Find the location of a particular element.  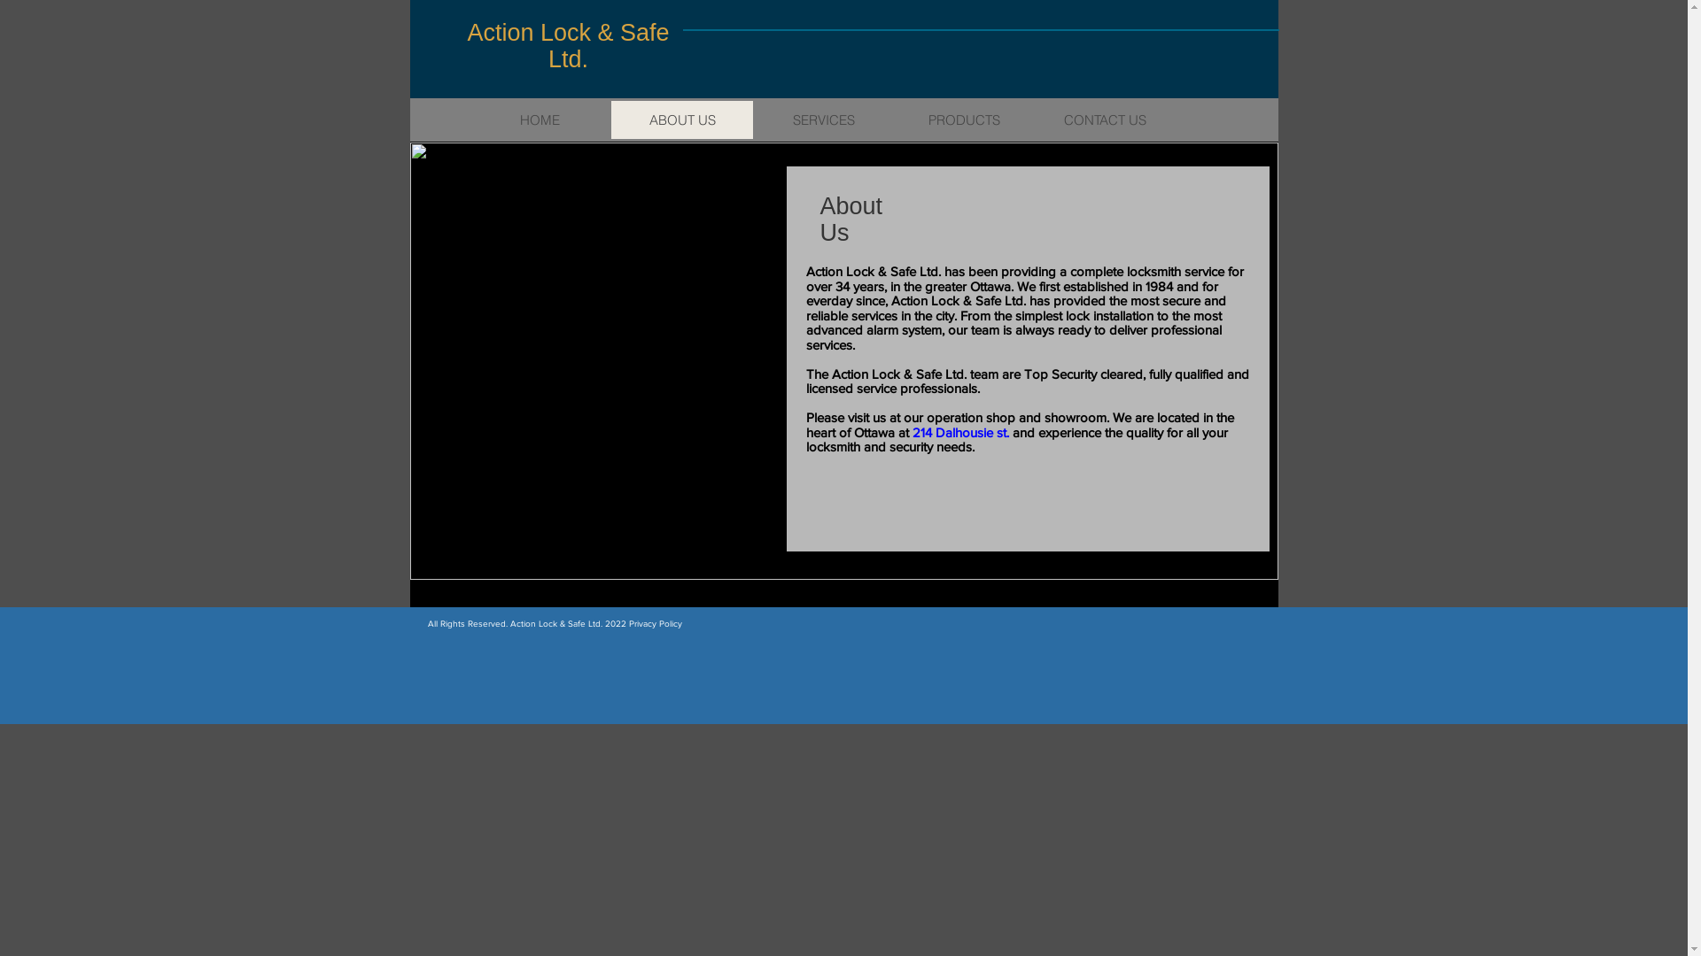

HOME is located at coordinates (540, 120).